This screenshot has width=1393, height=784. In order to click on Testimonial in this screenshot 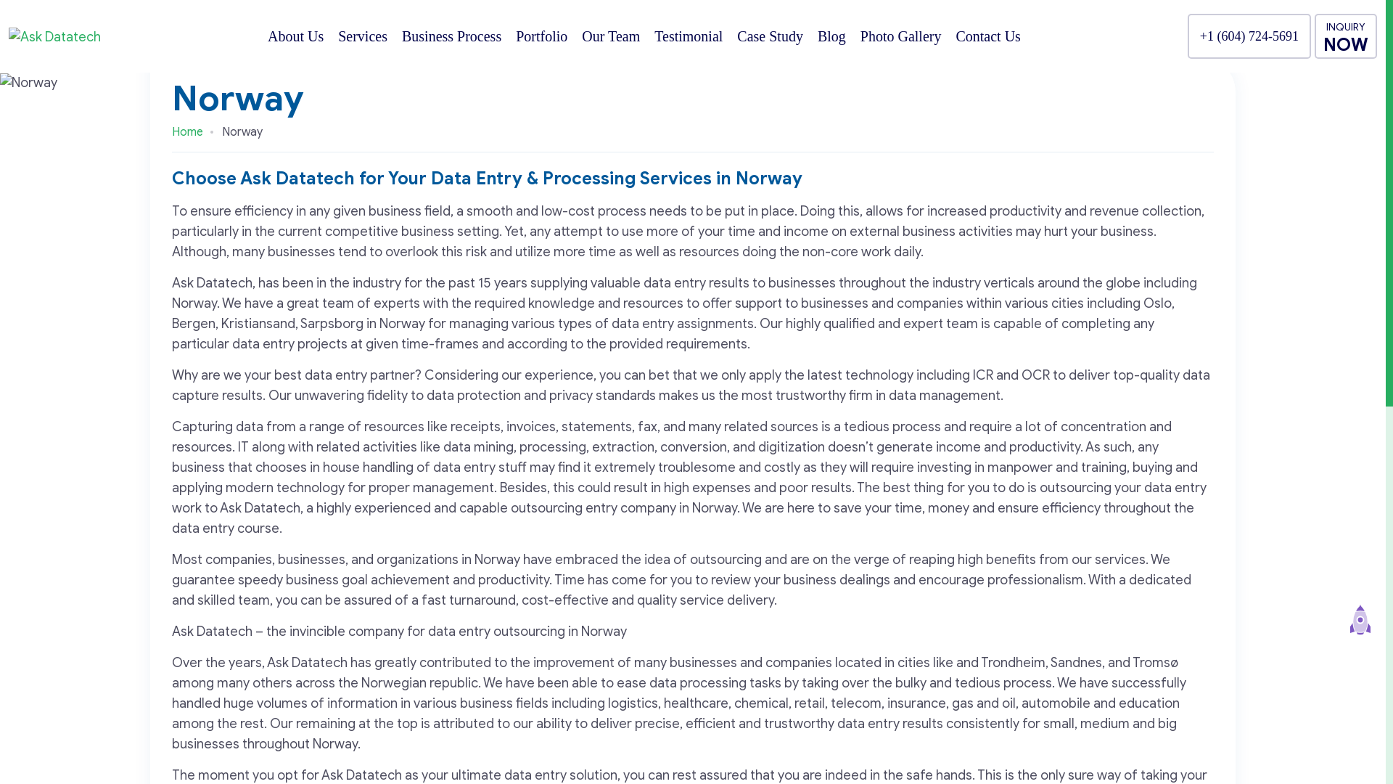, I will do `click(689, 36)`.